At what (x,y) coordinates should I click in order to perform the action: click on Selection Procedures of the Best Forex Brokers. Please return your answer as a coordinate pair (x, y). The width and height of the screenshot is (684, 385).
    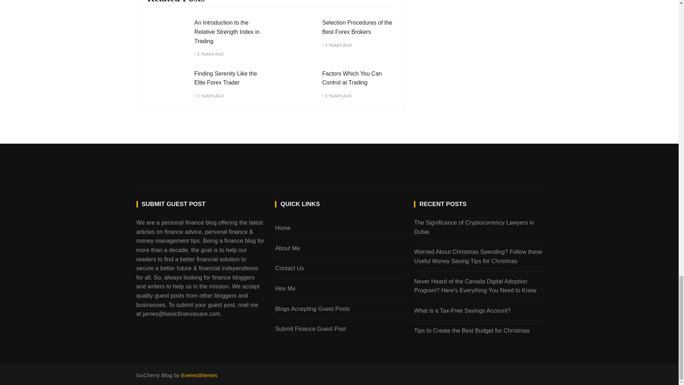
    Looking at the image, I should click on (357, 27).